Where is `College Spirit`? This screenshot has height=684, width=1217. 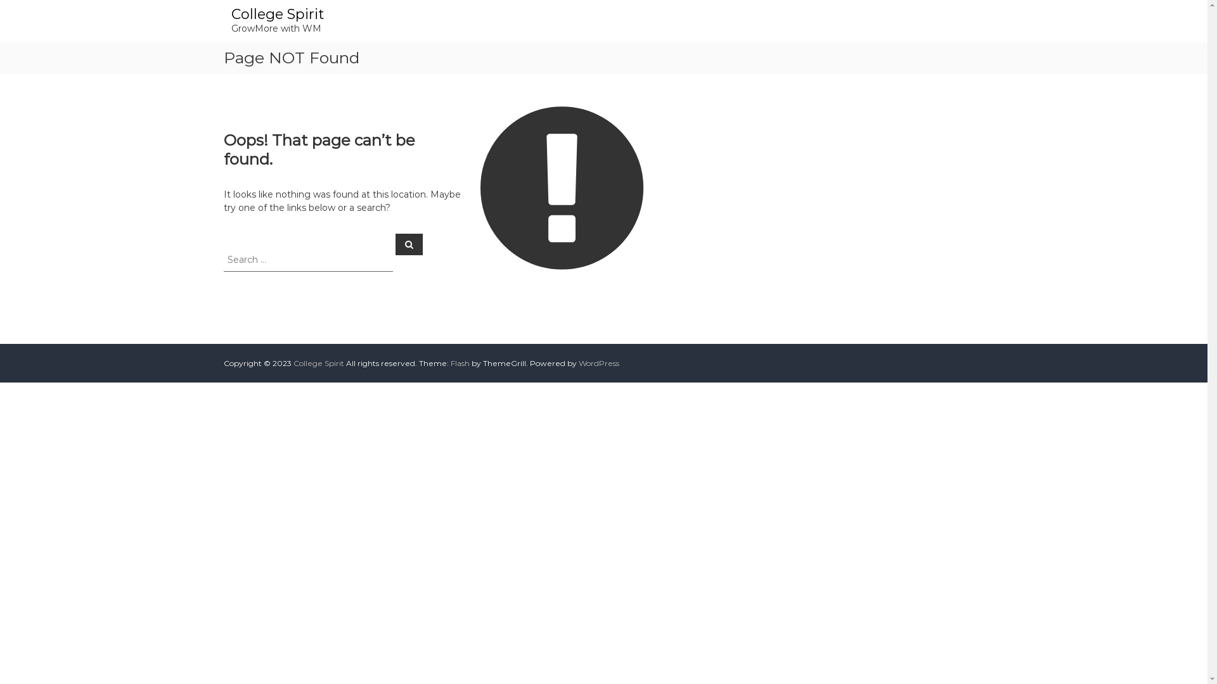 College Spirit is located at coordinates (318, 364).